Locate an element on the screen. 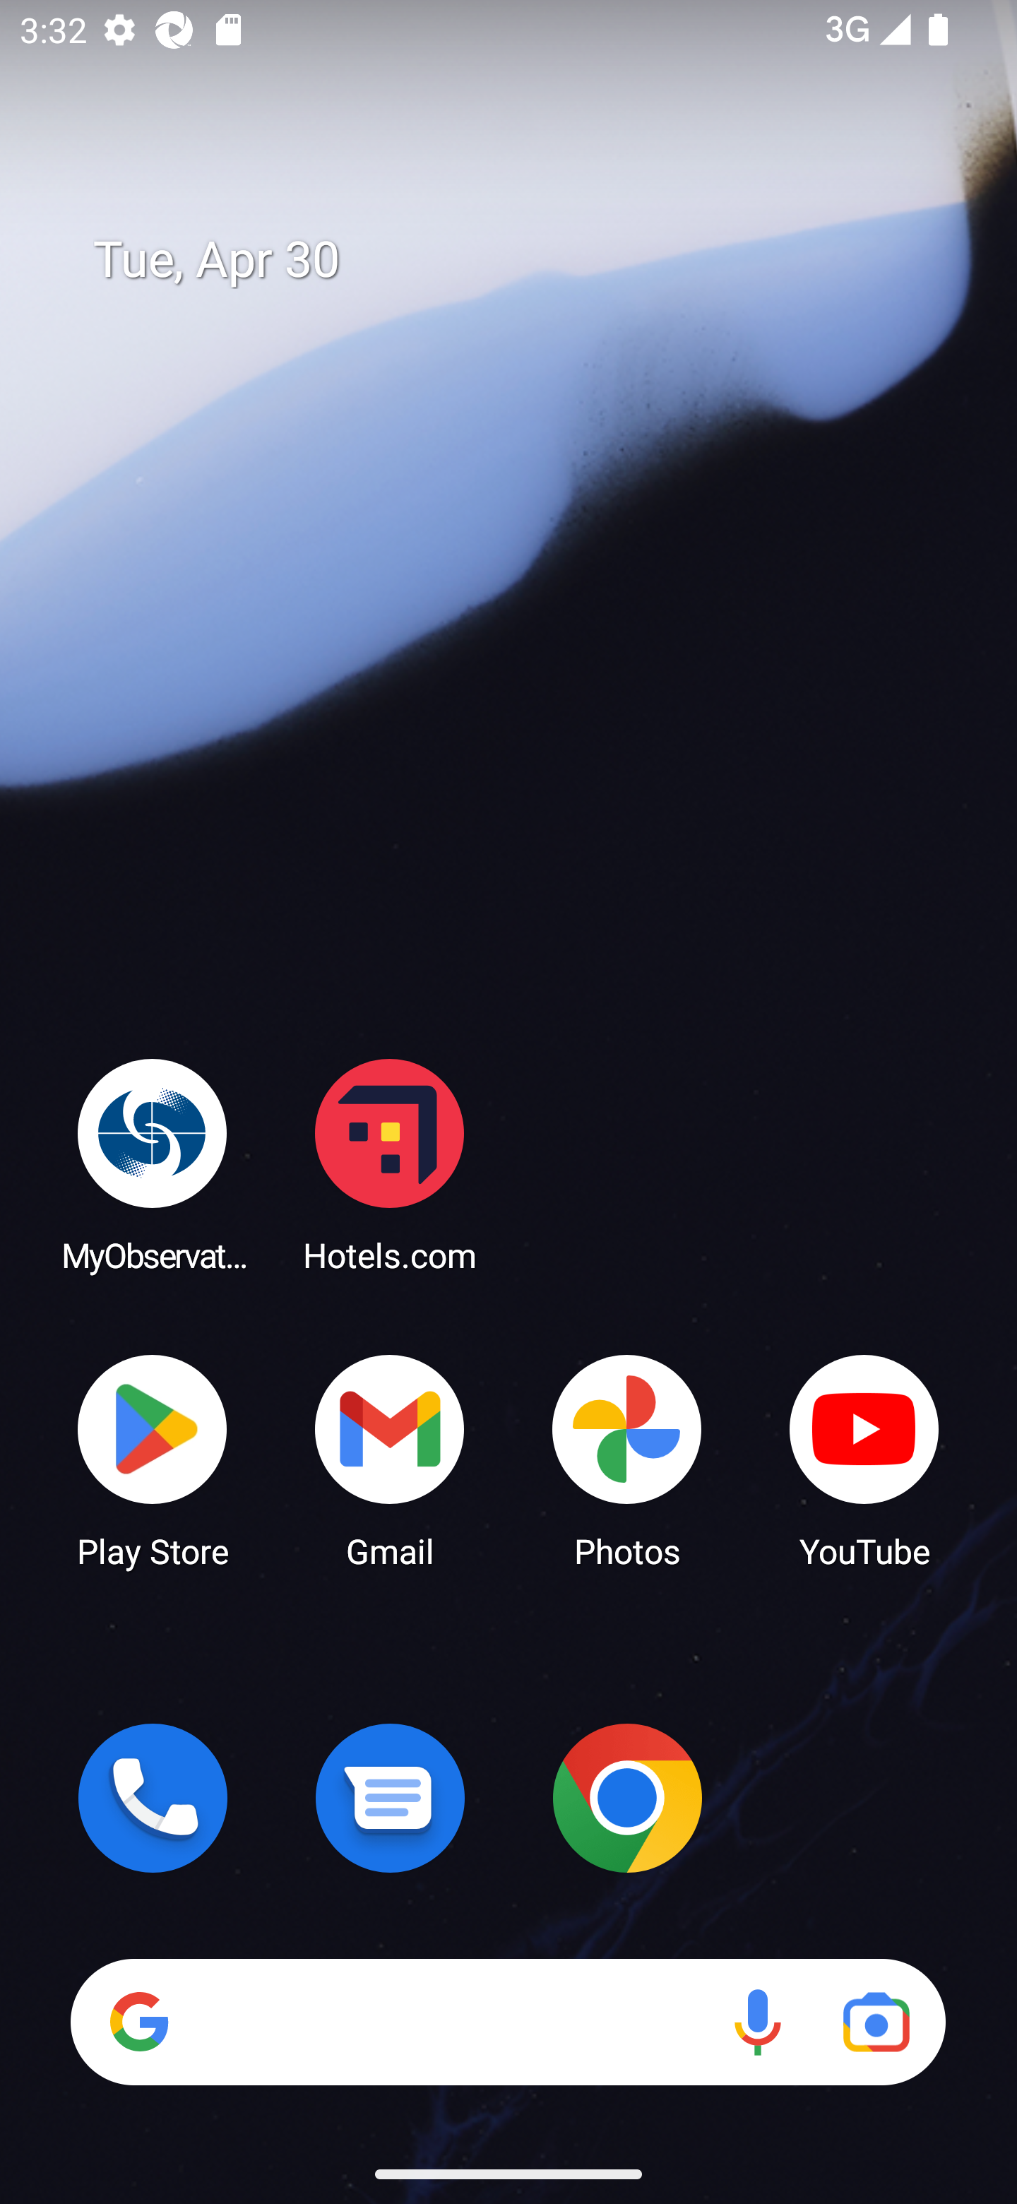 This screenshot has width=1017, height=2204. Google Lens is located at coordinates (876, 2022).